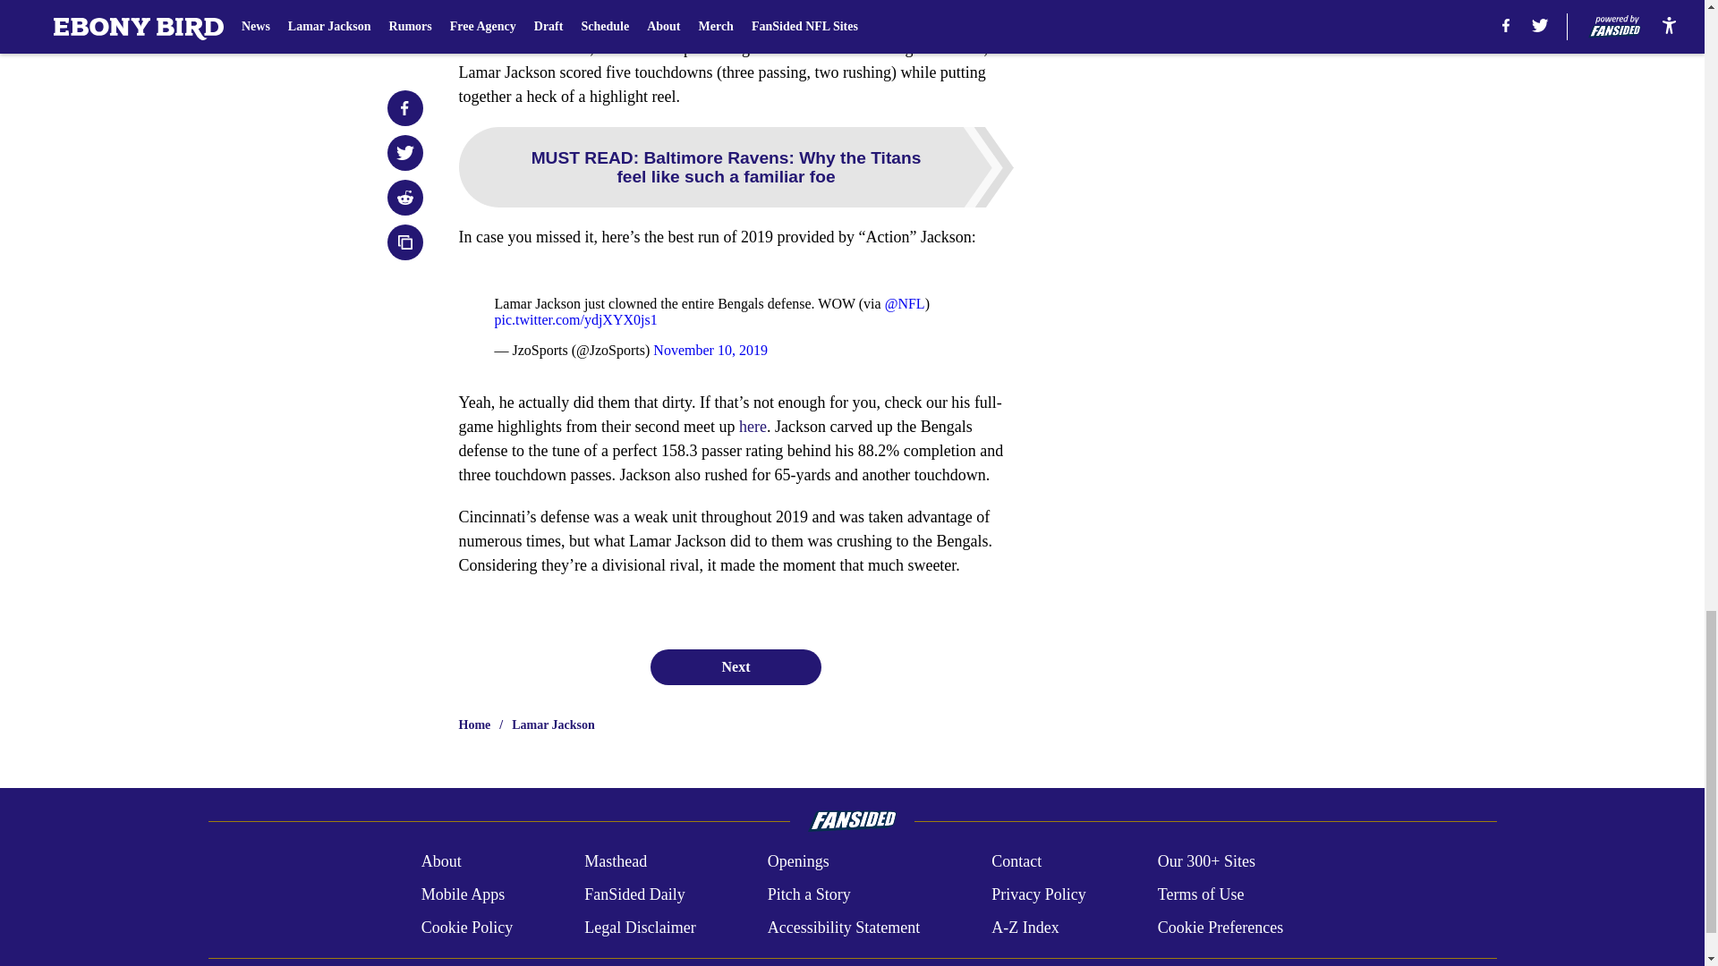 Image resolution: width=1718 pixels, height=966 pixels. Describe the element at coordinates (1016, 862) in the screenshot. I see `Contact` at that location.